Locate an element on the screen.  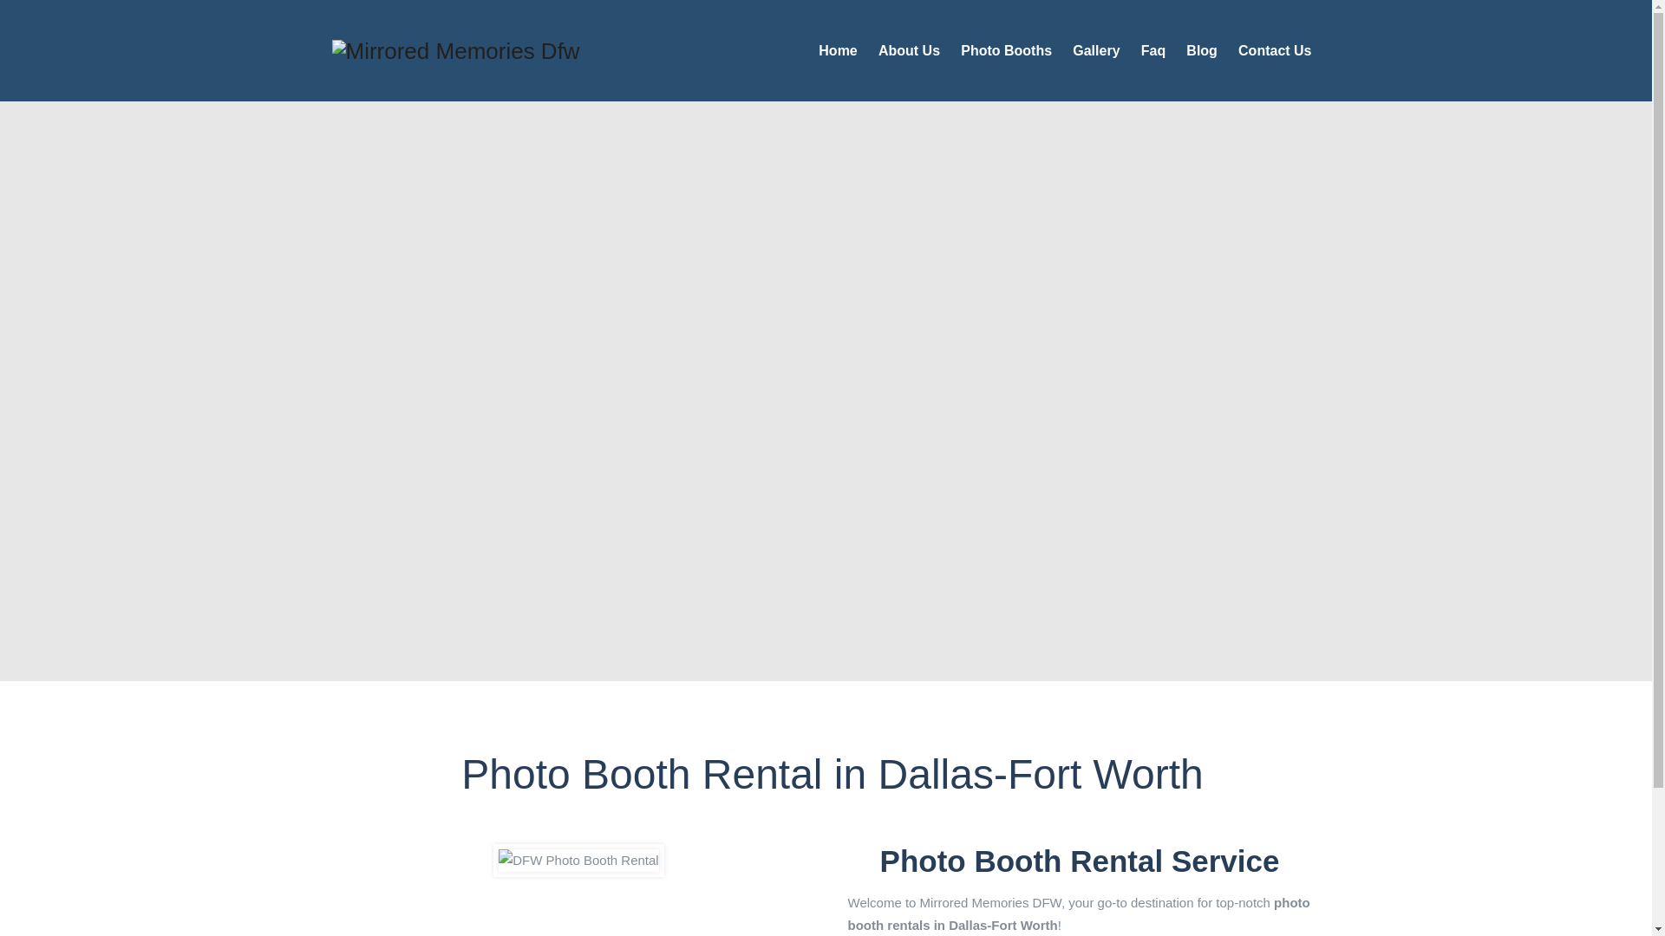
DFW Photo Booth Rental is located at coordinates (578, 860).